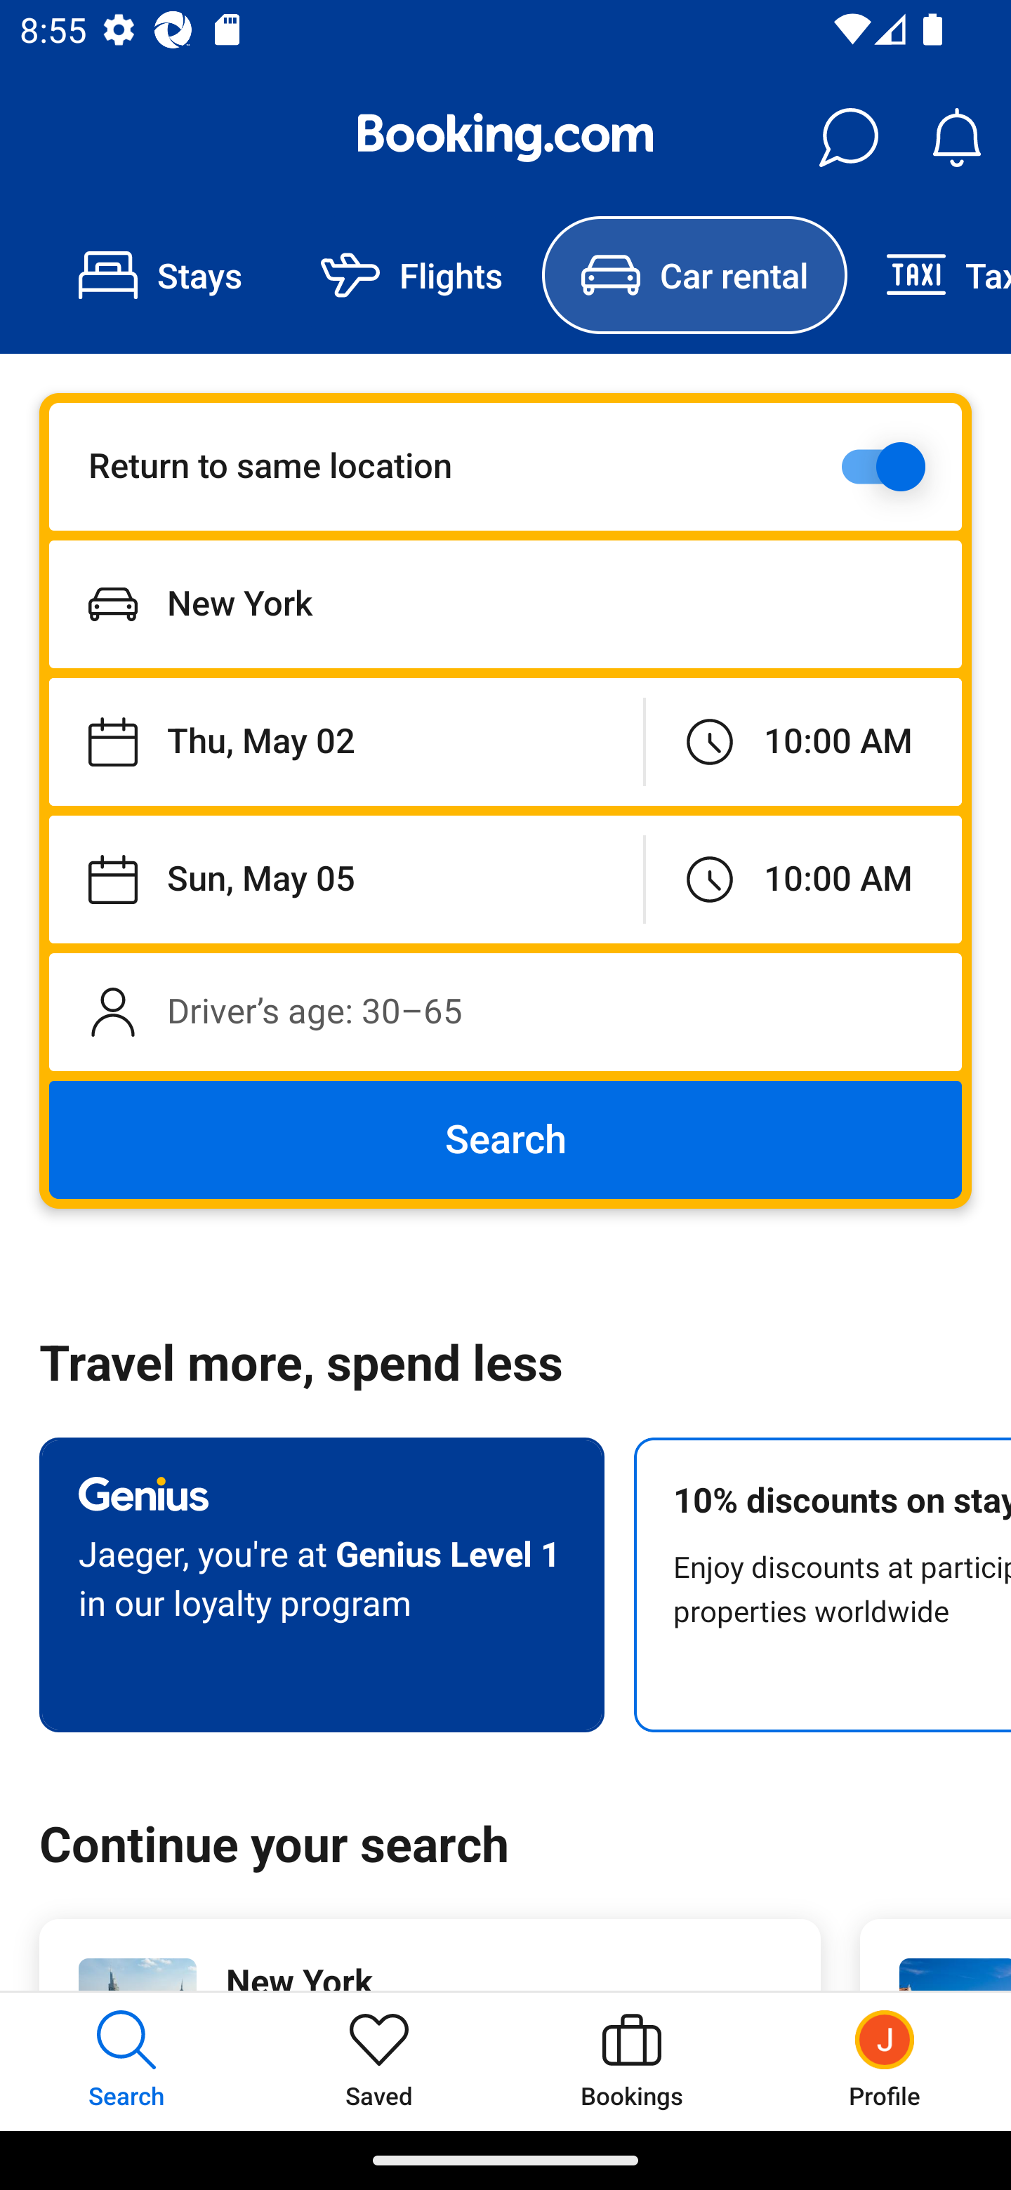  Describe the element at coordinates (848, 138) in the screenshot. I see `Messages` at that location.